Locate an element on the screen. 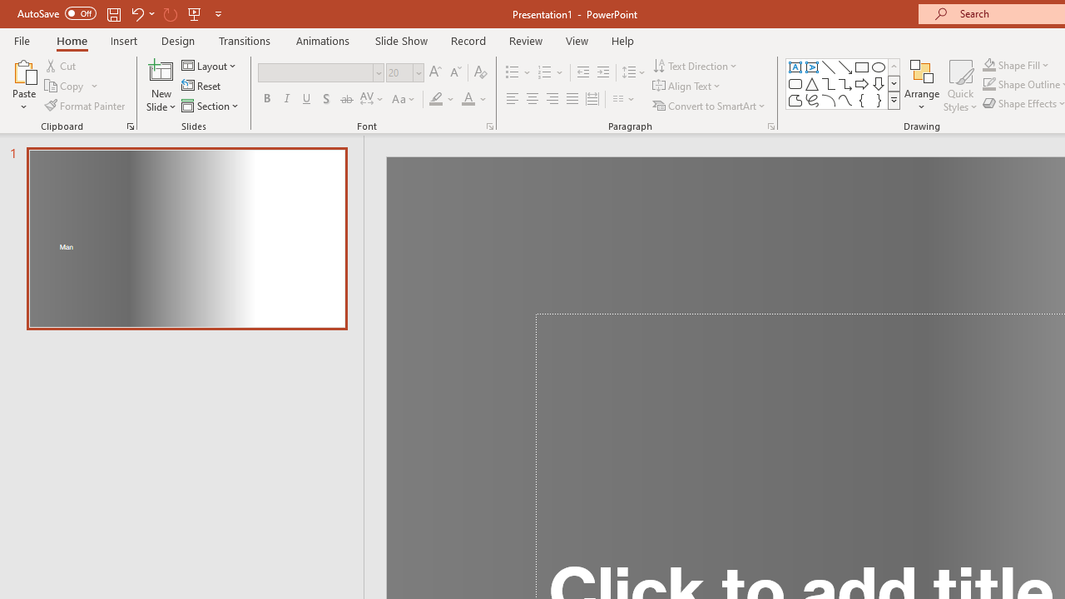  Font... is located at coordinates (489, 126).